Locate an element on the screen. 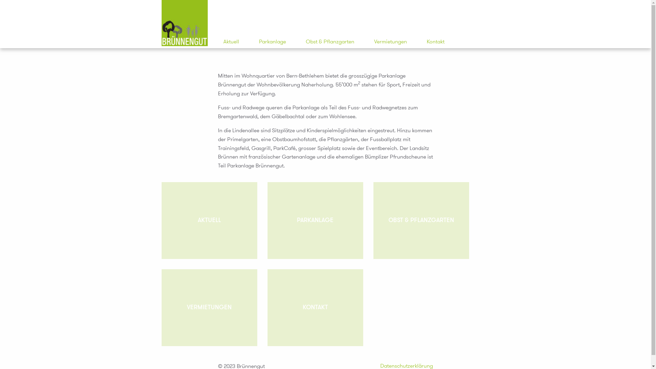 The image size is (656, 369). PARKANLAGE is located at coordinates (315, 221).